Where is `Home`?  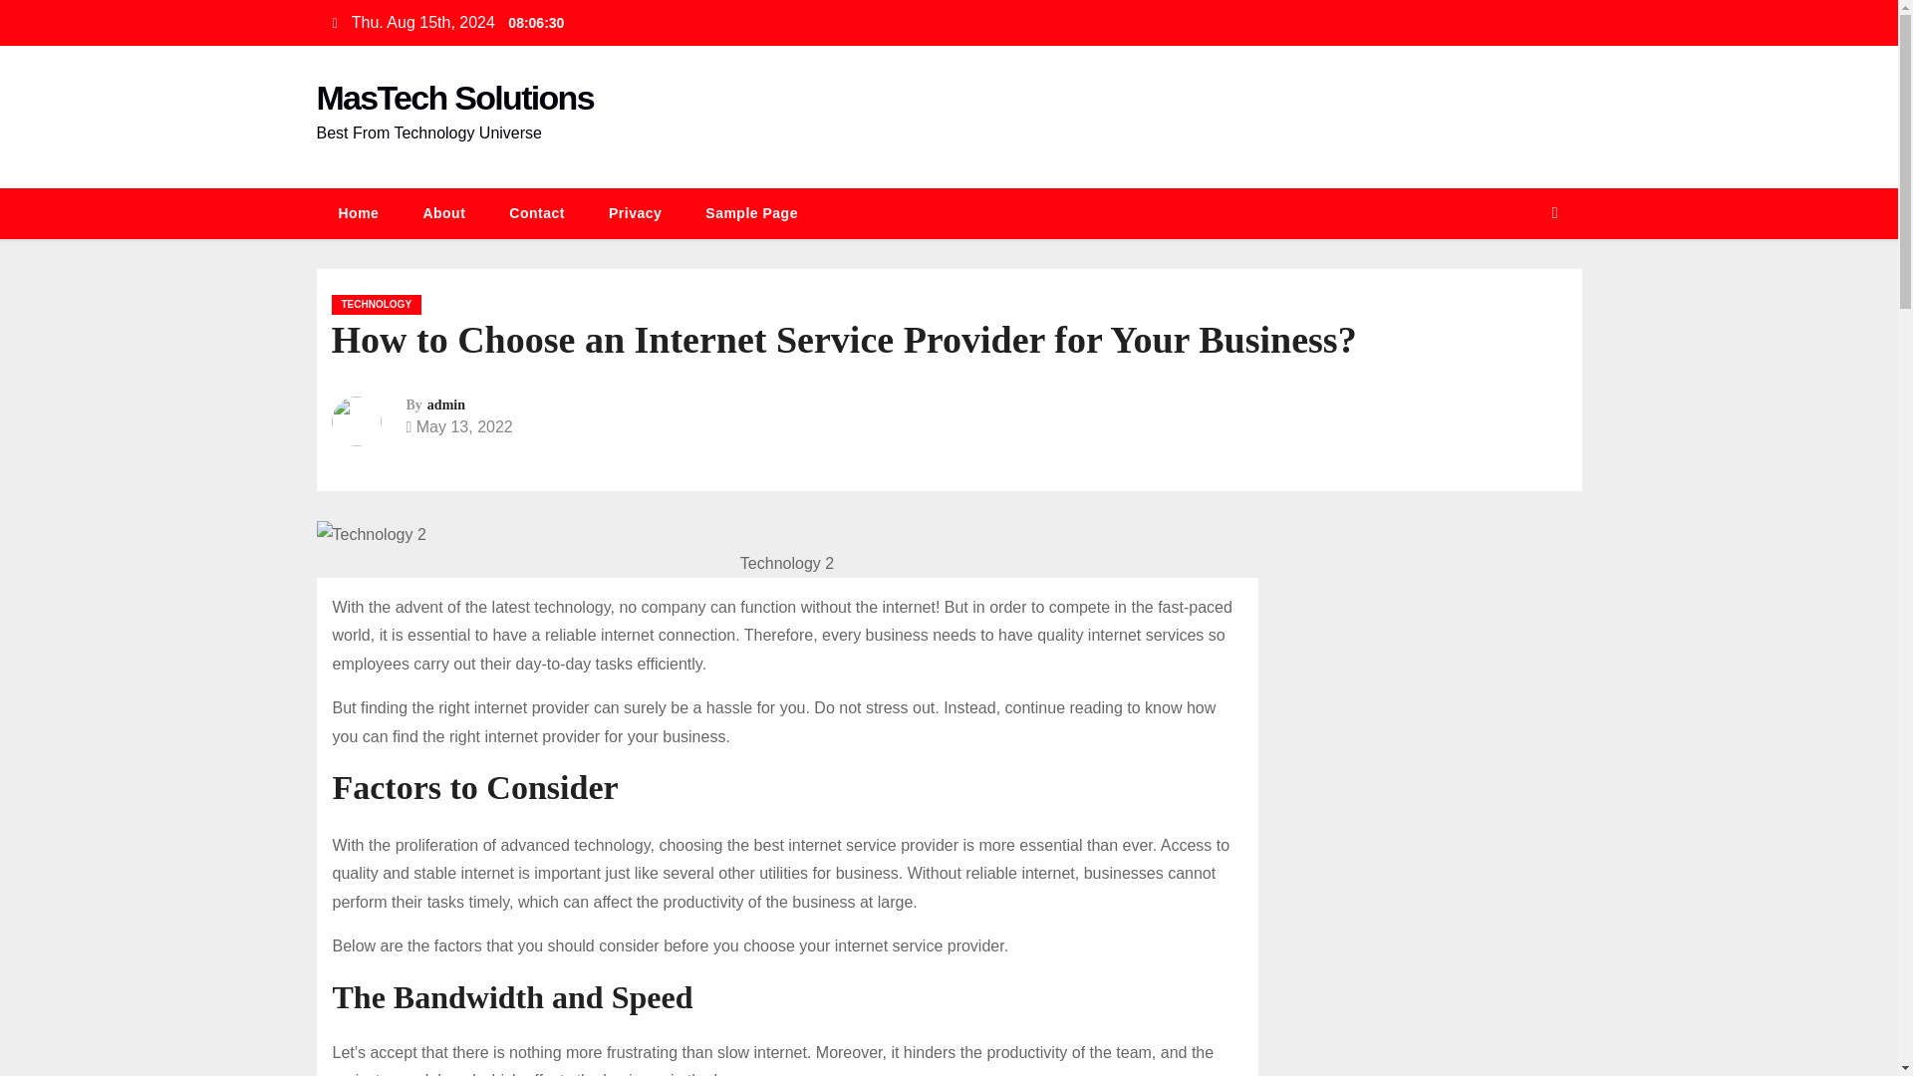
Home is located at coordinates (359, 213).